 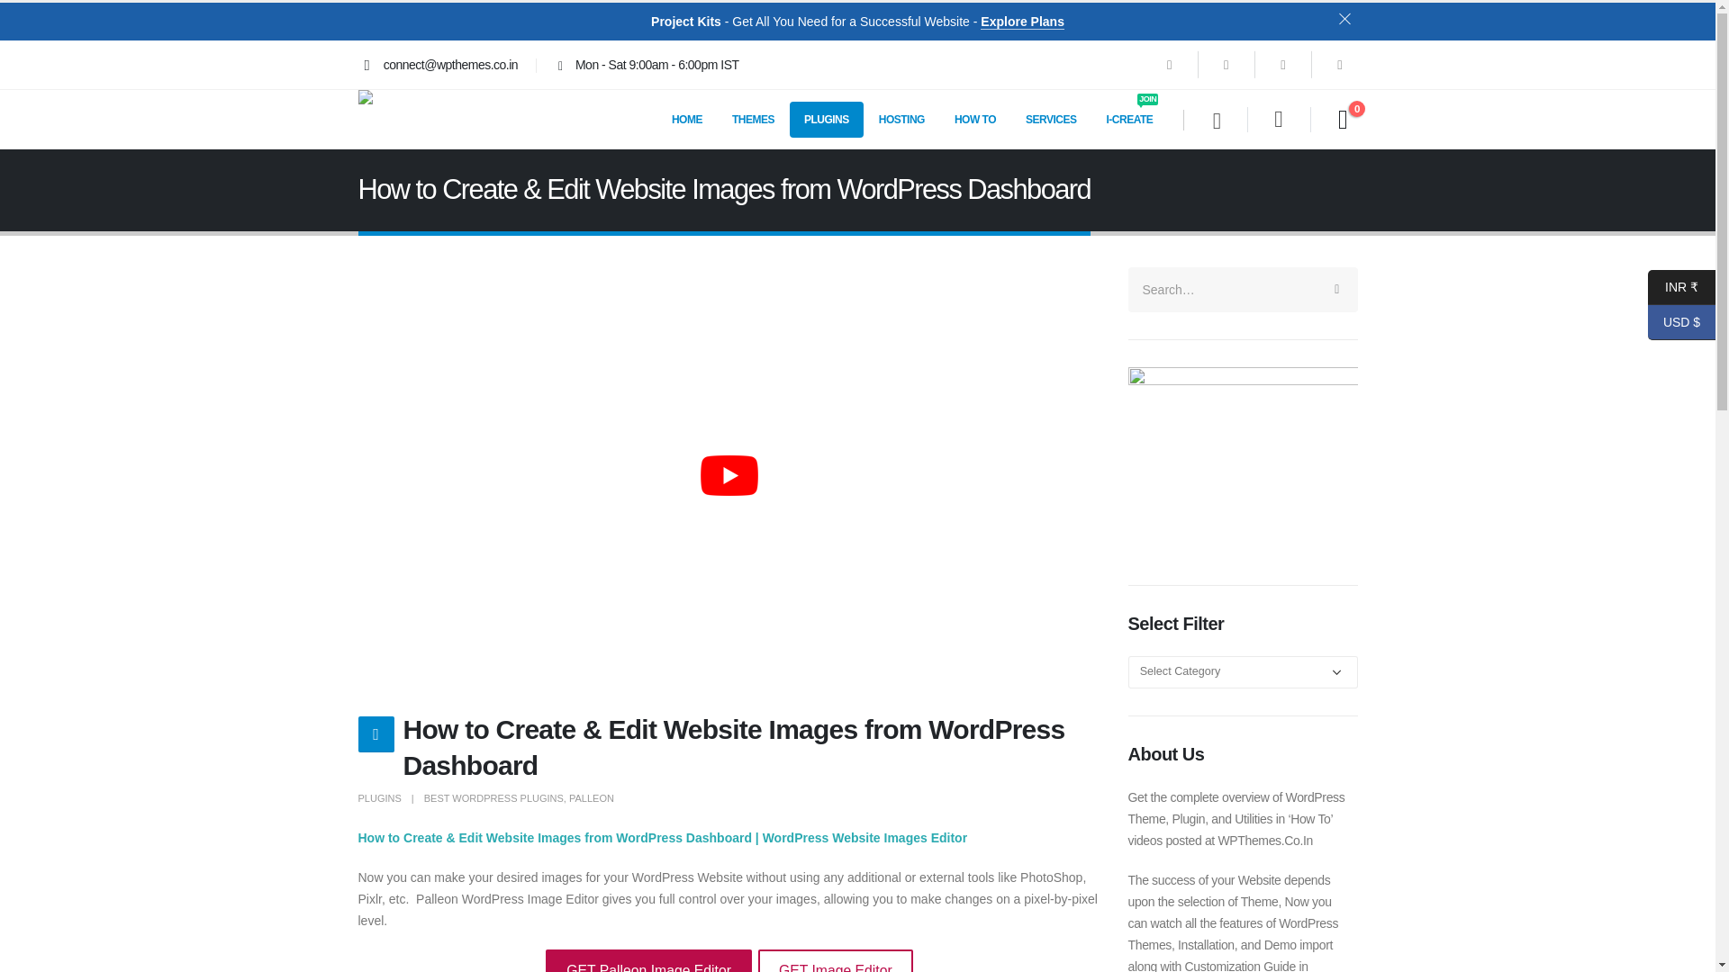 What do you see at coordinates (827, 119) in the screenshot?
I see `PLUGINS` at bounding box center [827, 119].